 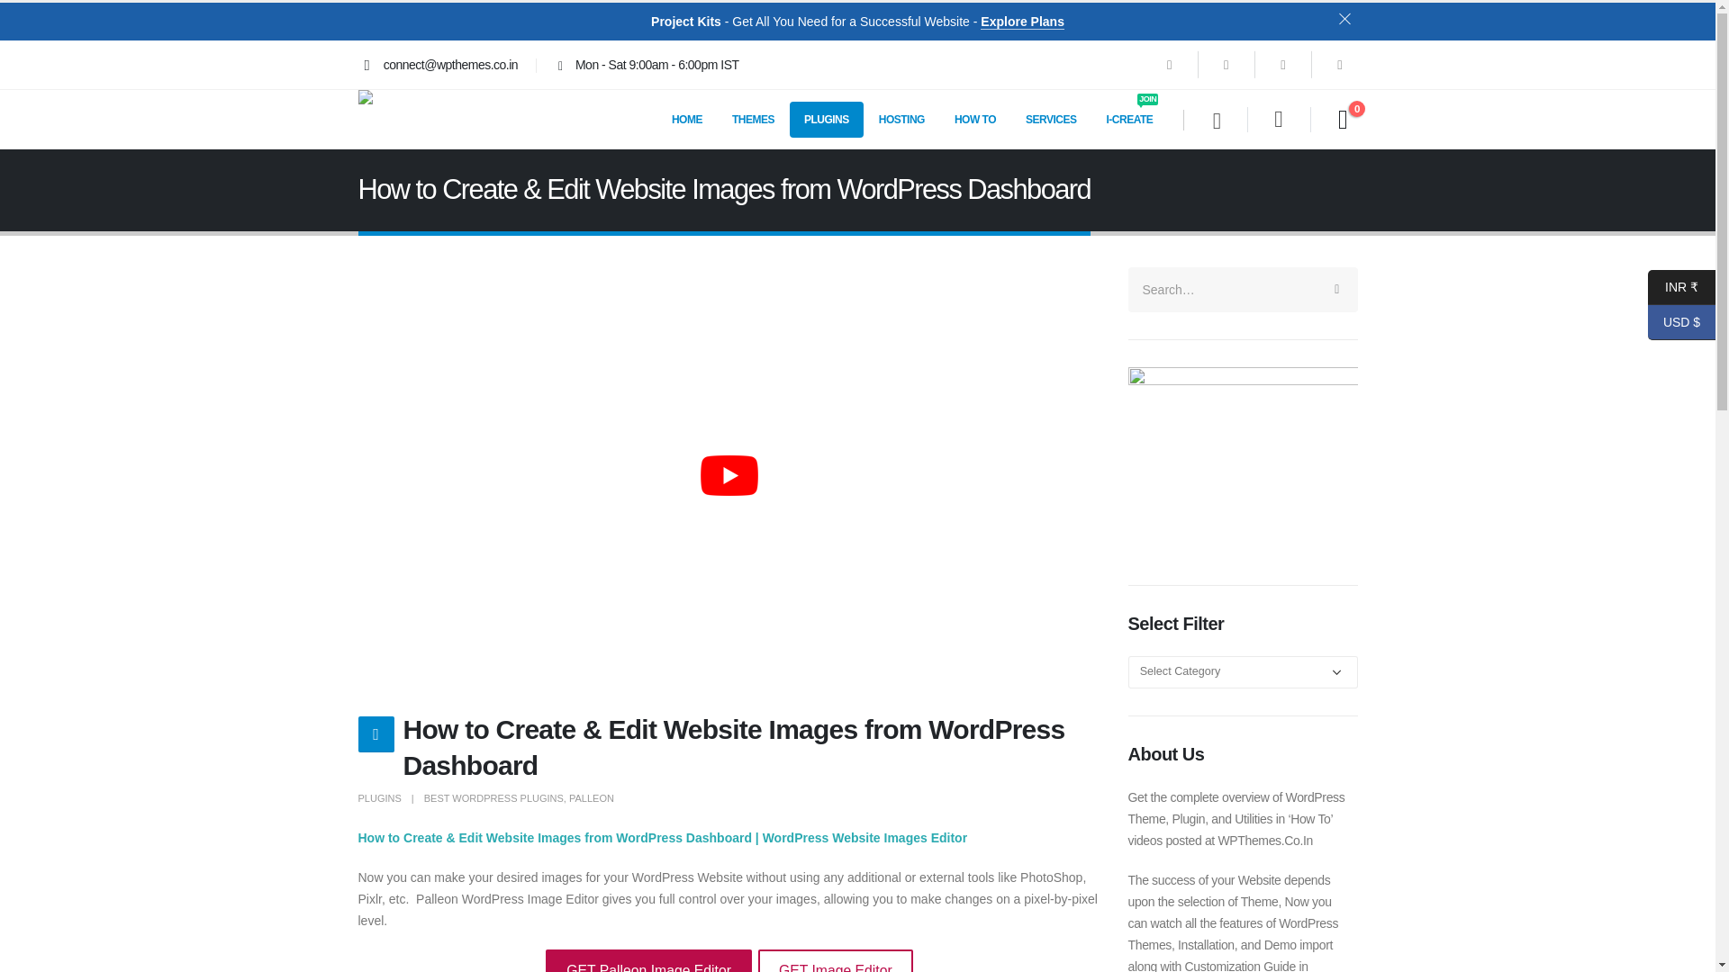 What do you see at coordinates (827, 119) in the screenshot?
I see `PLUGINS` at bounding box center [827, 119].